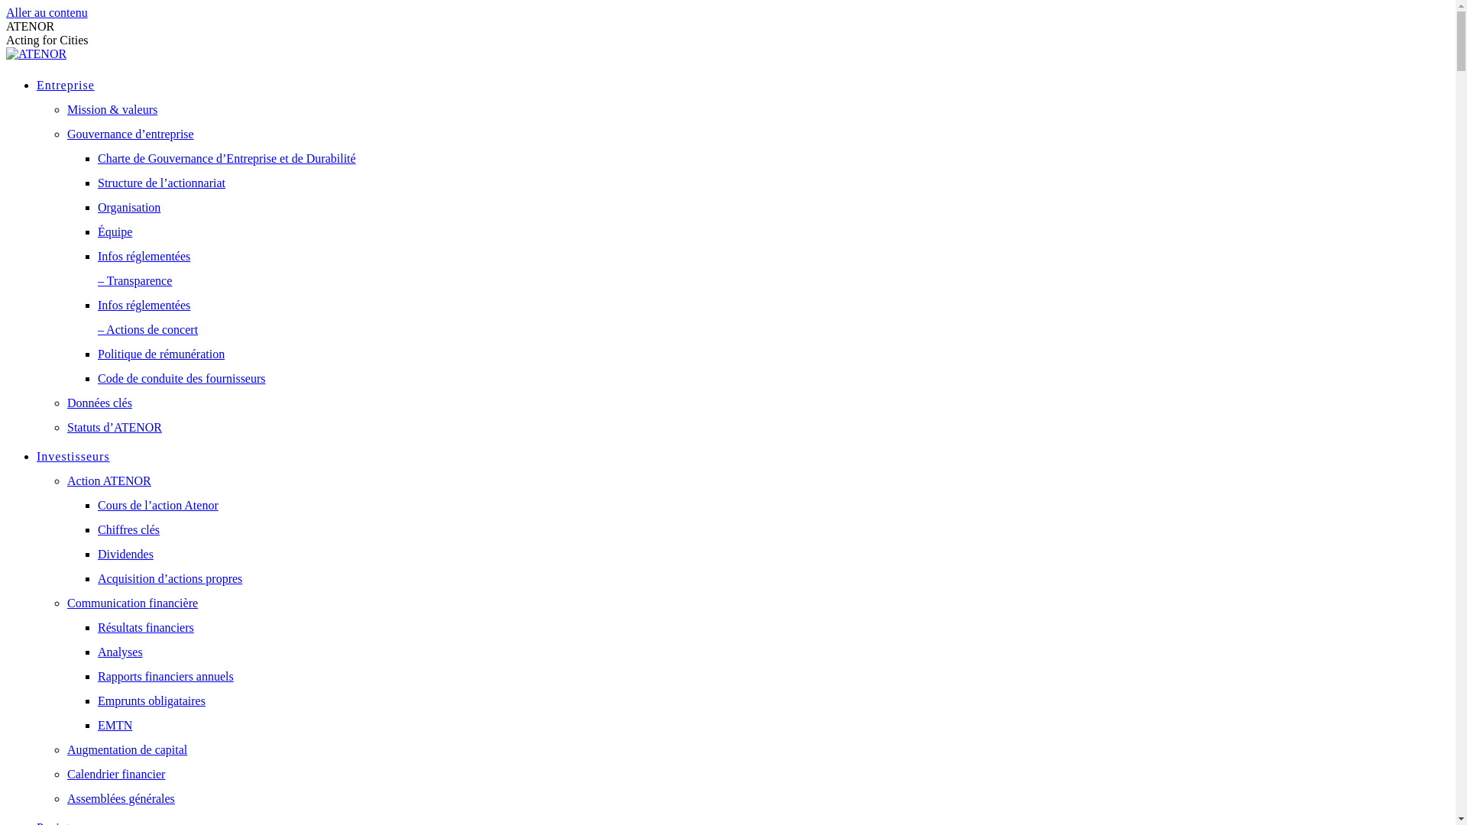  Describe the element at coordinates (129, 208) in the screenshot. I see `Organisation` at that location.